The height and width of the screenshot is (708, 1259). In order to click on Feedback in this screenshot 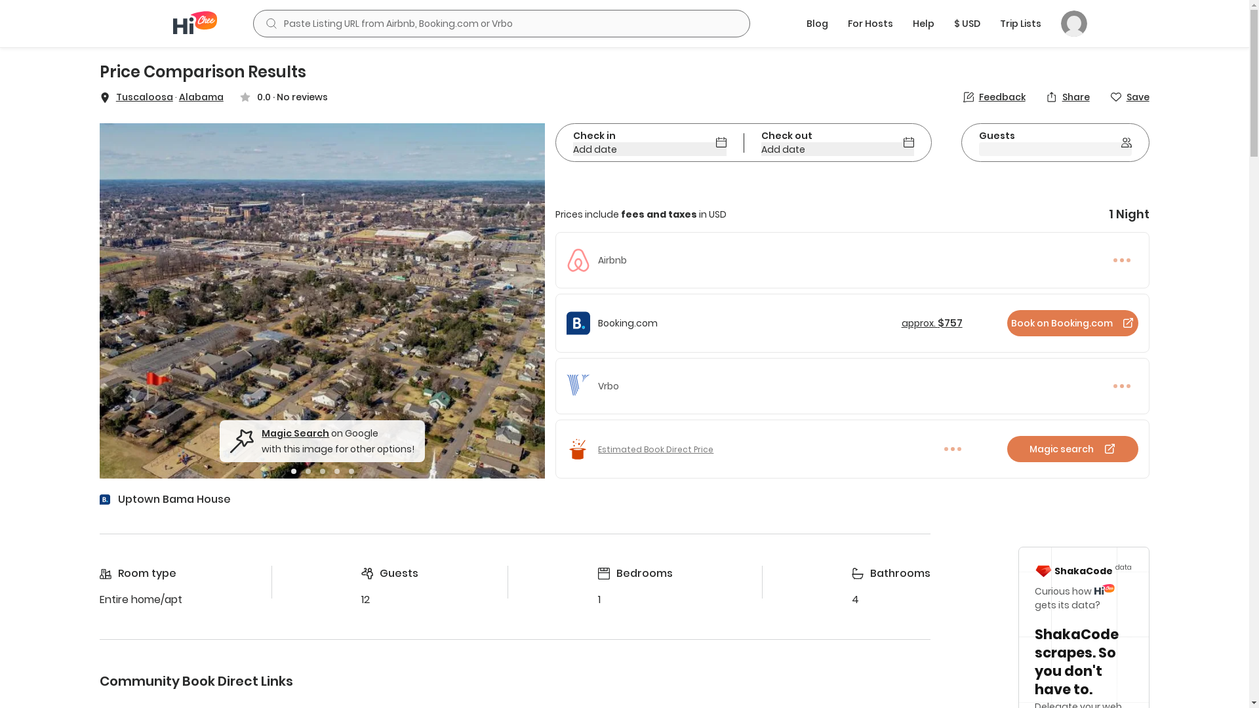, I will do `click(994, 97)`.